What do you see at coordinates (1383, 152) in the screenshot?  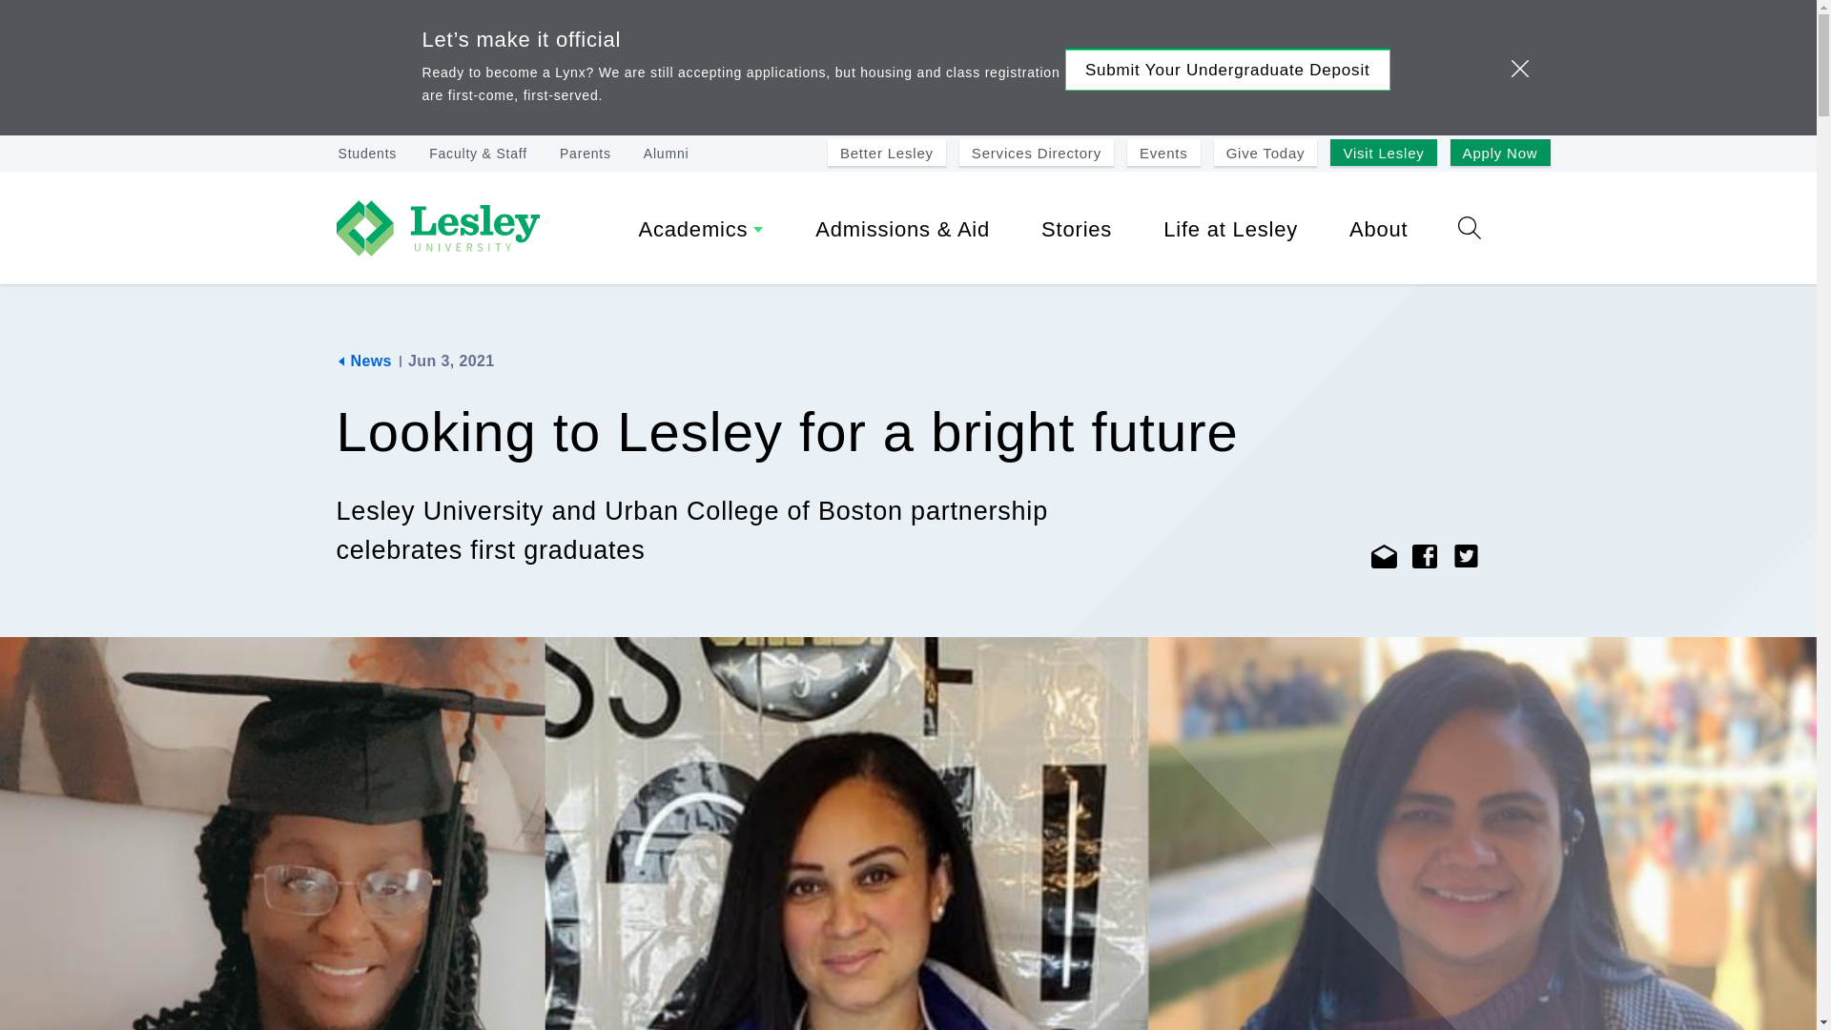 I see `Visit Lesley` at bounding box center [1383, 152].